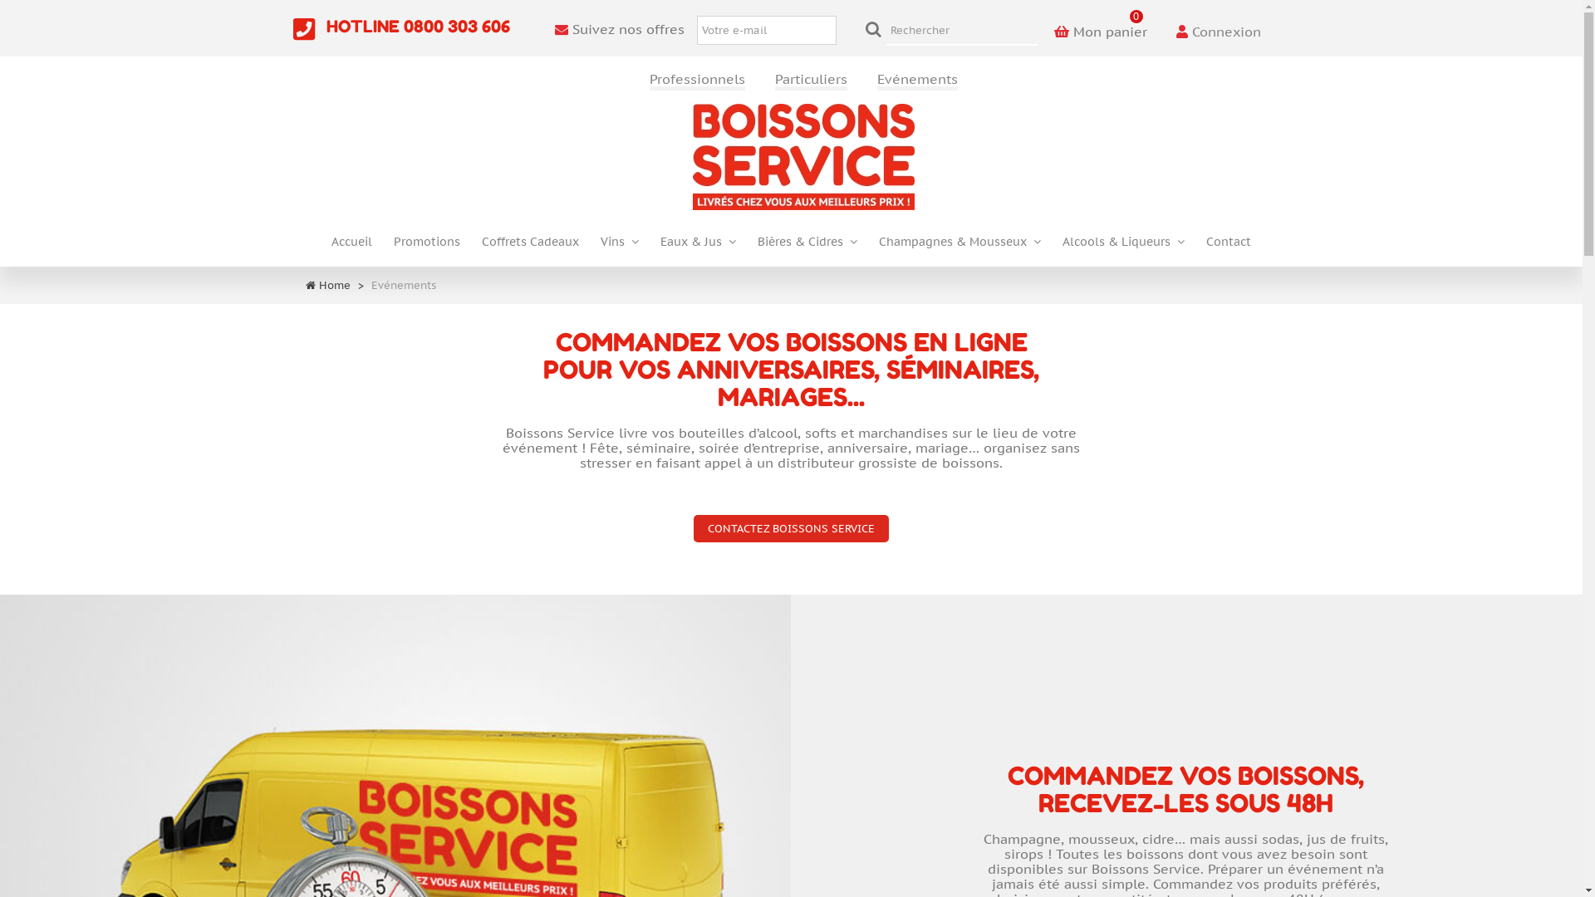 This screenshot has height=897, width=1595. I want to click on Alcools & Liqueurs, so click(1123, 248).